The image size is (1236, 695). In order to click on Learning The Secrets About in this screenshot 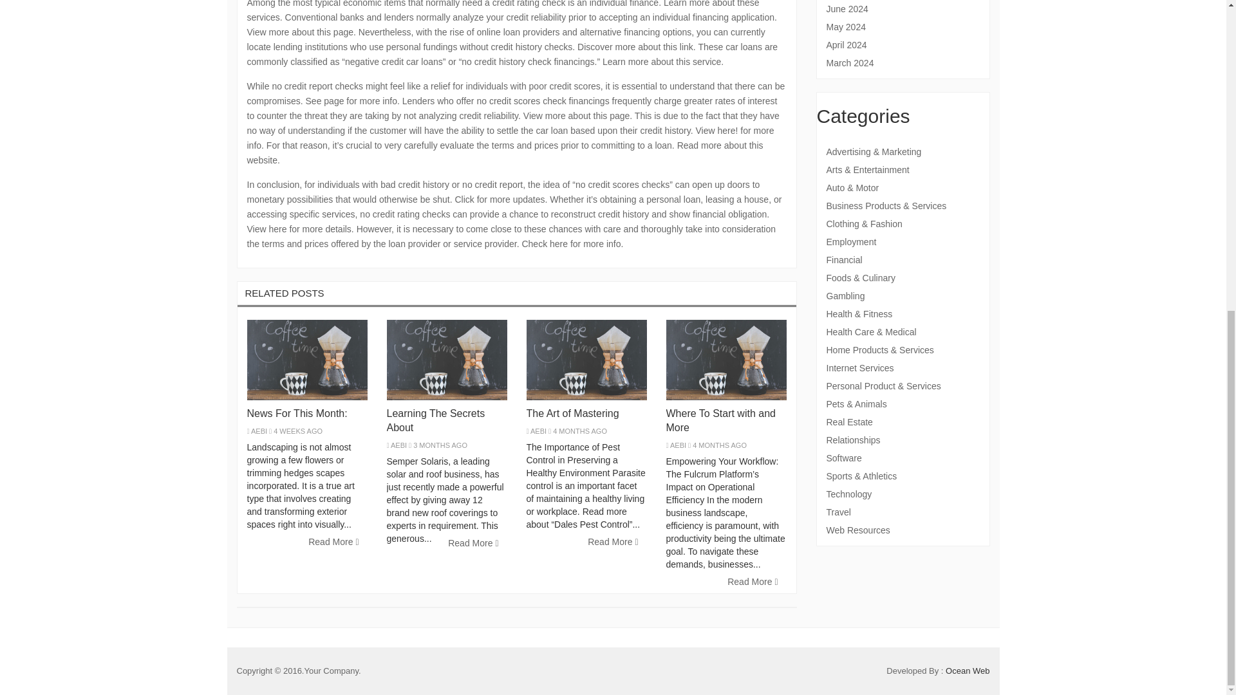, I will do `click(435, 420)`.